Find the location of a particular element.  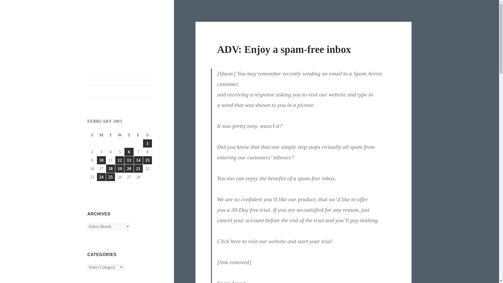

14 is located at coordinates (138, 160).